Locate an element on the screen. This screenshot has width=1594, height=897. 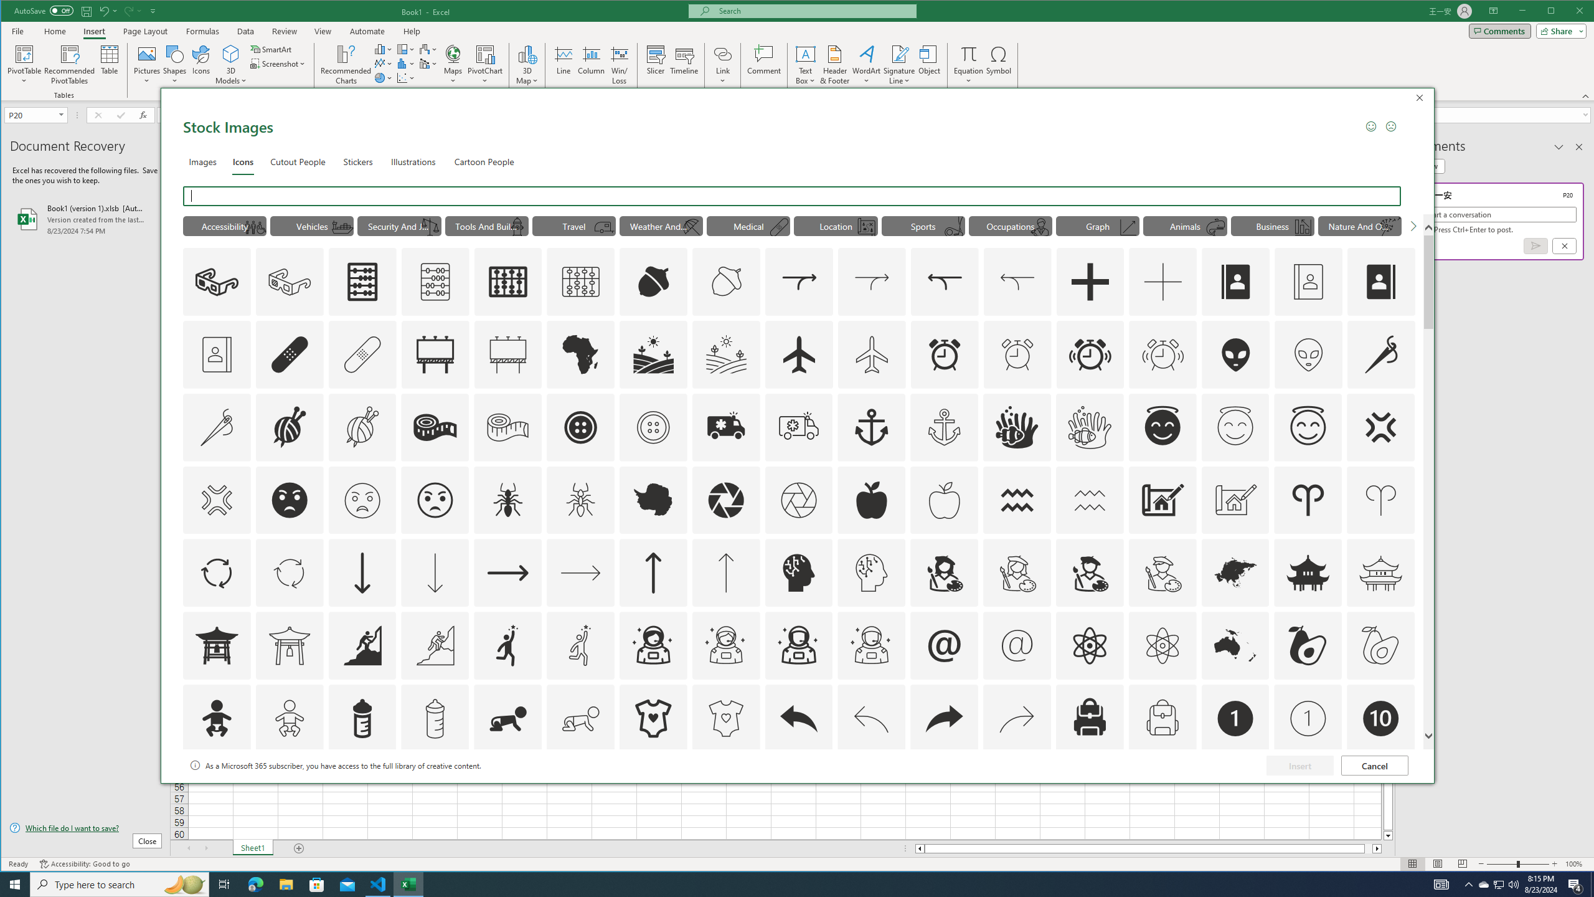
AutomationID: Icons_AlterationsTailoring1_M is located at coordinates (361, 427).